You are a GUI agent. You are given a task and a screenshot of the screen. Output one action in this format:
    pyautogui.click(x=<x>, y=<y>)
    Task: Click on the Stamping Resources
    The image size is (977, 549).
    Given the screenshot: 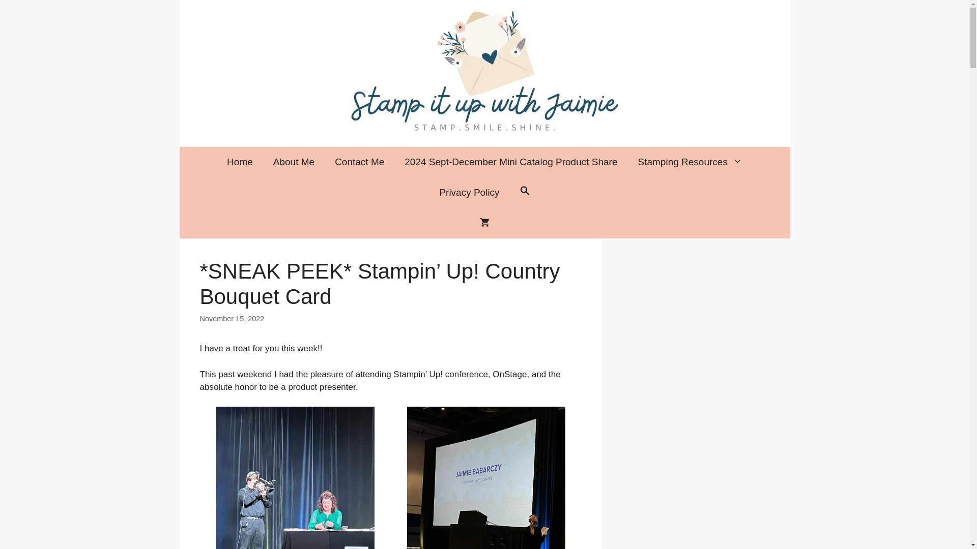 What is the action you would take?
    pyautogui.click(x=690, y=162)
    